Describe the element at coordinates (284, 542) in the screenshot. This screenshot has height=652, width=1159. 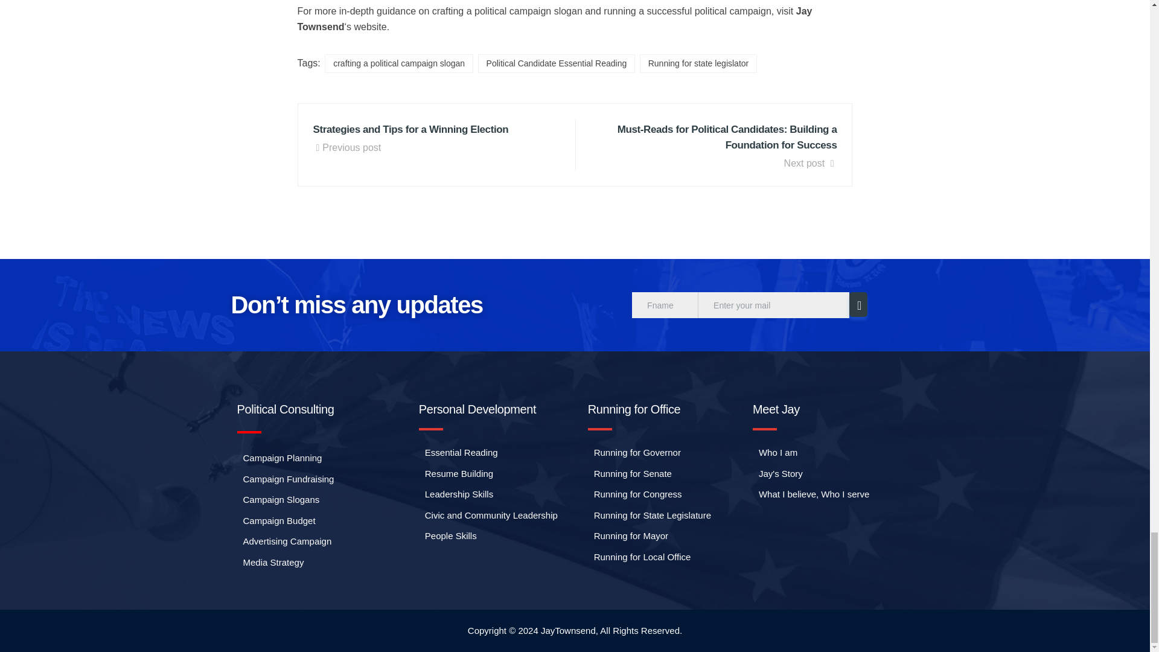
I see `Advertising Campaign` at that location.